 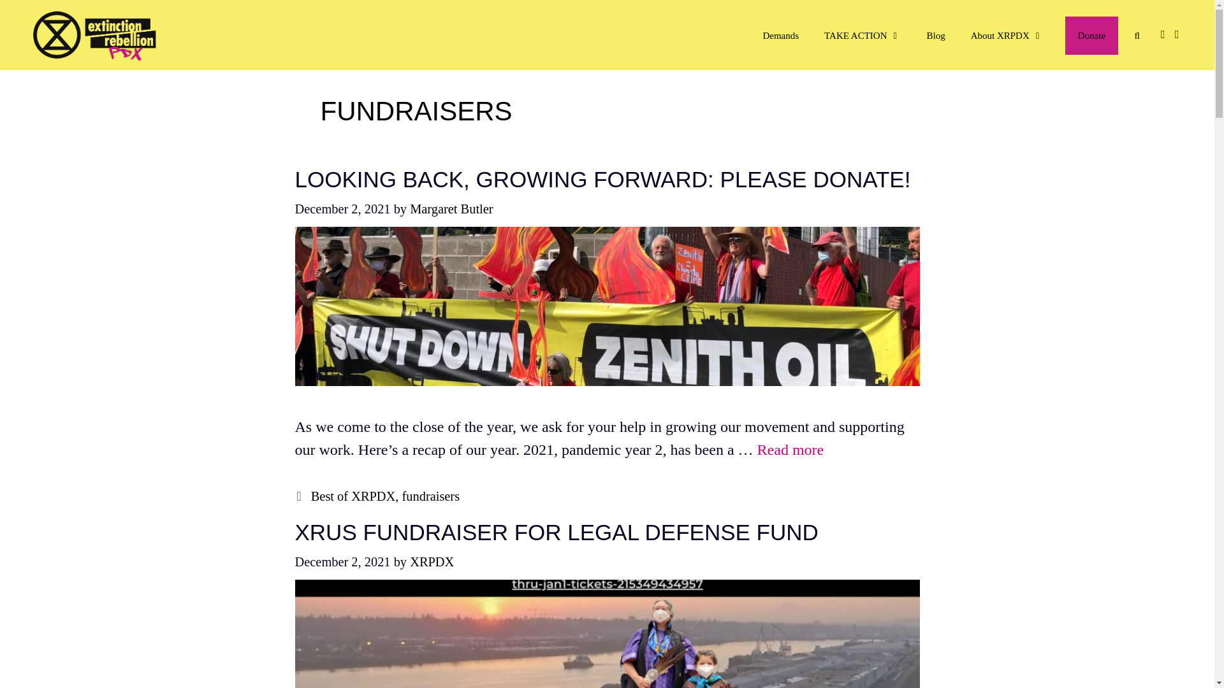 What do you see at coordinates (862, 36) in the screenshot?
I see `TAKE ACTION` at bounding box center [862, 36].